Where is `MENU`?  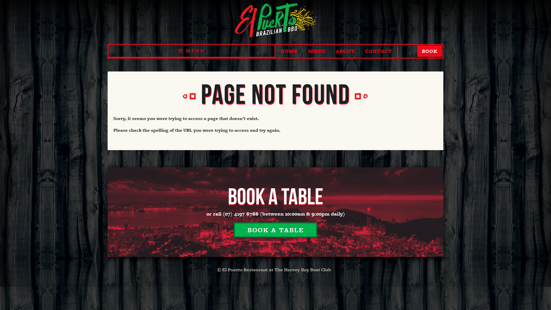 MENU is located at coordinates (317, 51).